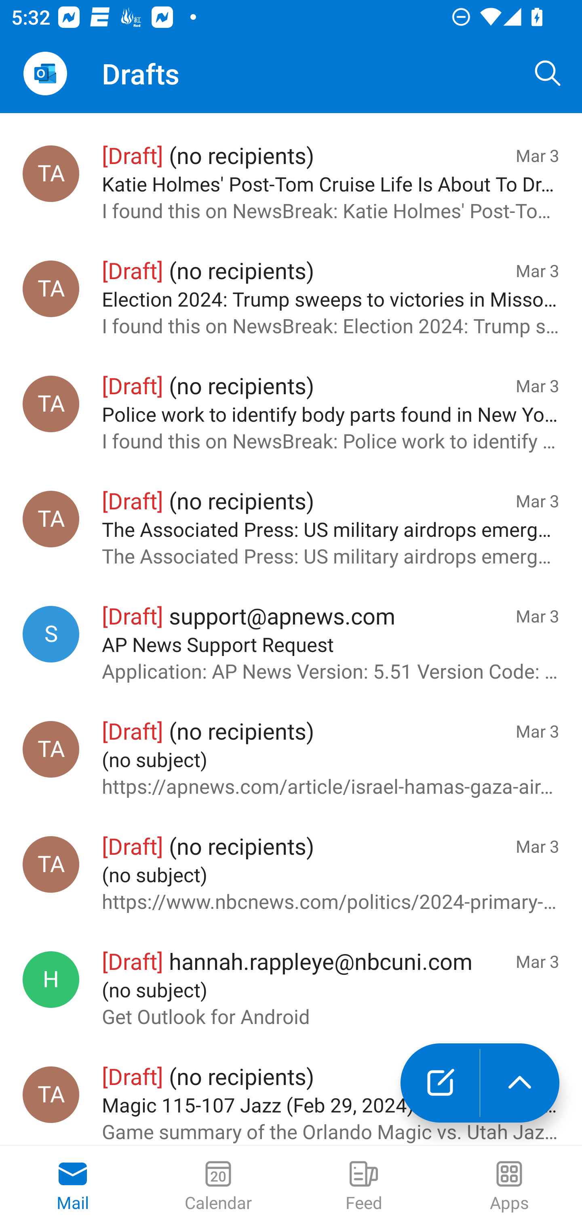  Describe the element at coordinates (51, 864) in the screenshot. I see `Test Appium, testappium002@outlook.com` at that location.